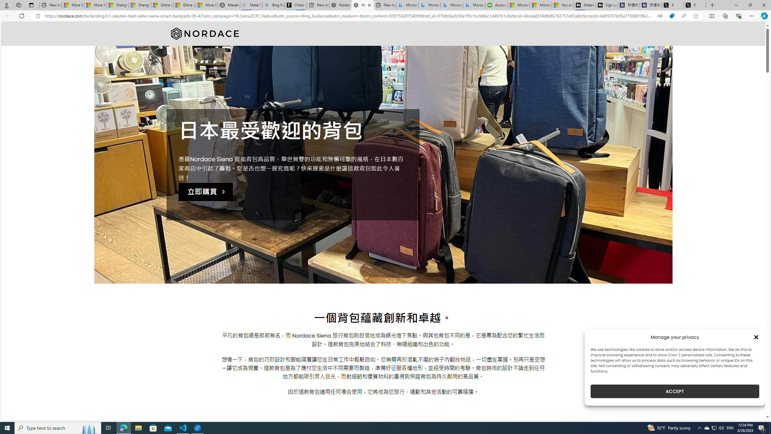  What do you see at coordinates (22, 16) in the screenshot?
I see `Refresh` at bounding box center [22, 16].